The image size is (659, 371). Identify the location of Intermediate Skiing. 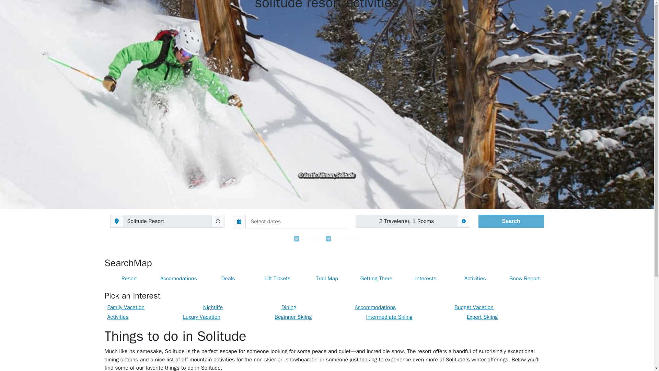
(389, 317).